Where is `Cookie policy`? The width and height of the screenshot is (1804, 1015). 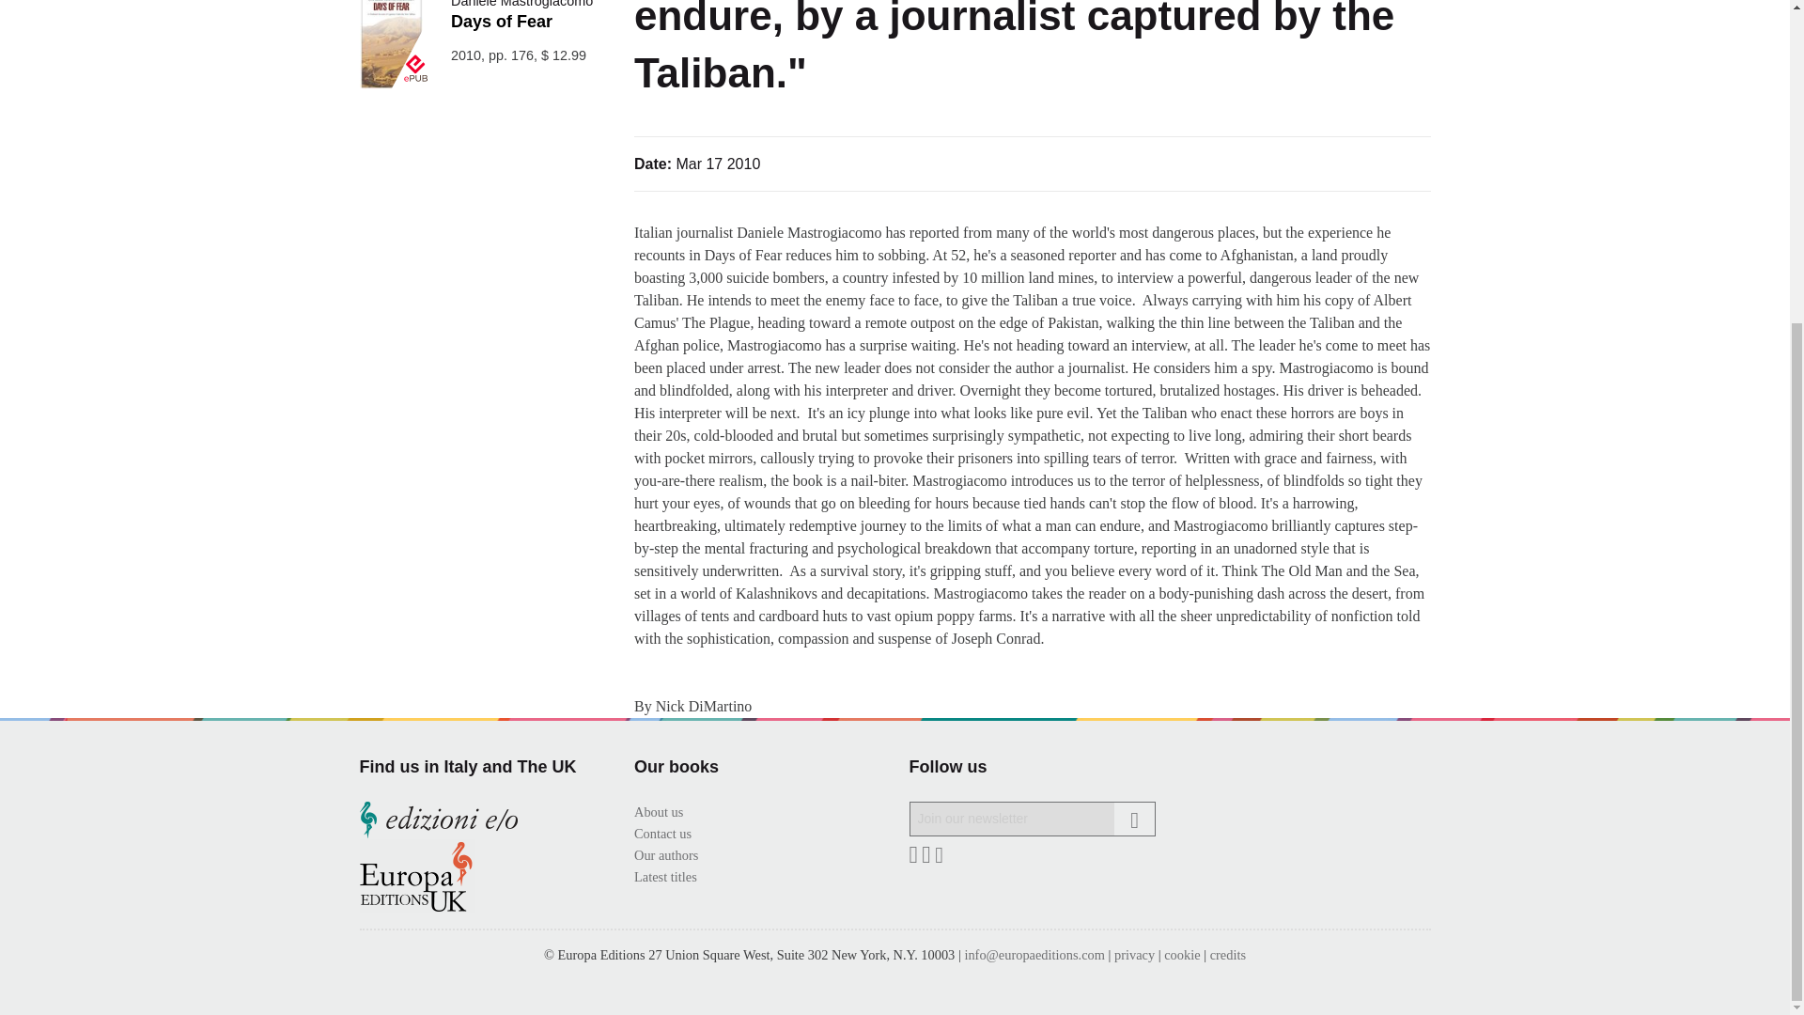 Cookie policy is located at coordinates (1181, 954).